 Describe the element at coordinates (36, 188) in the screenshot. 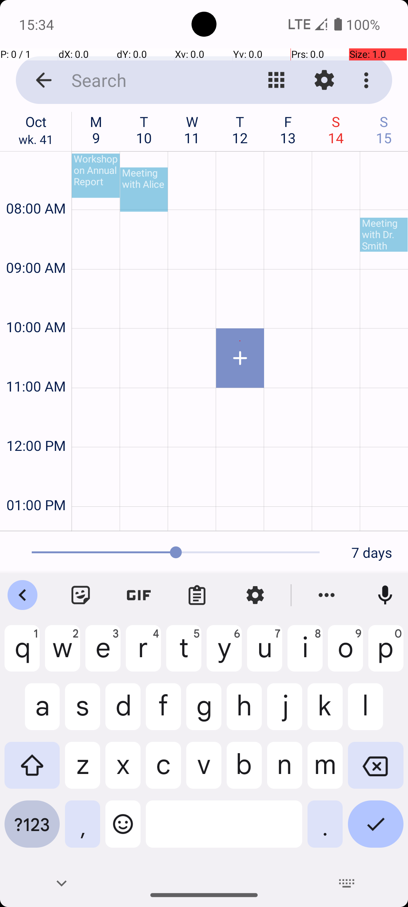

I see `08:00 AM` at that location.